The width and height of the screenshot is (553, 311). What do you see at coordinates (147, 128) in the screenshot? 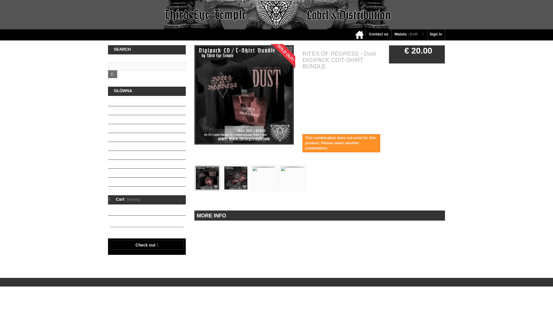
I see `Tape MC` at bounding box center [147, 128].